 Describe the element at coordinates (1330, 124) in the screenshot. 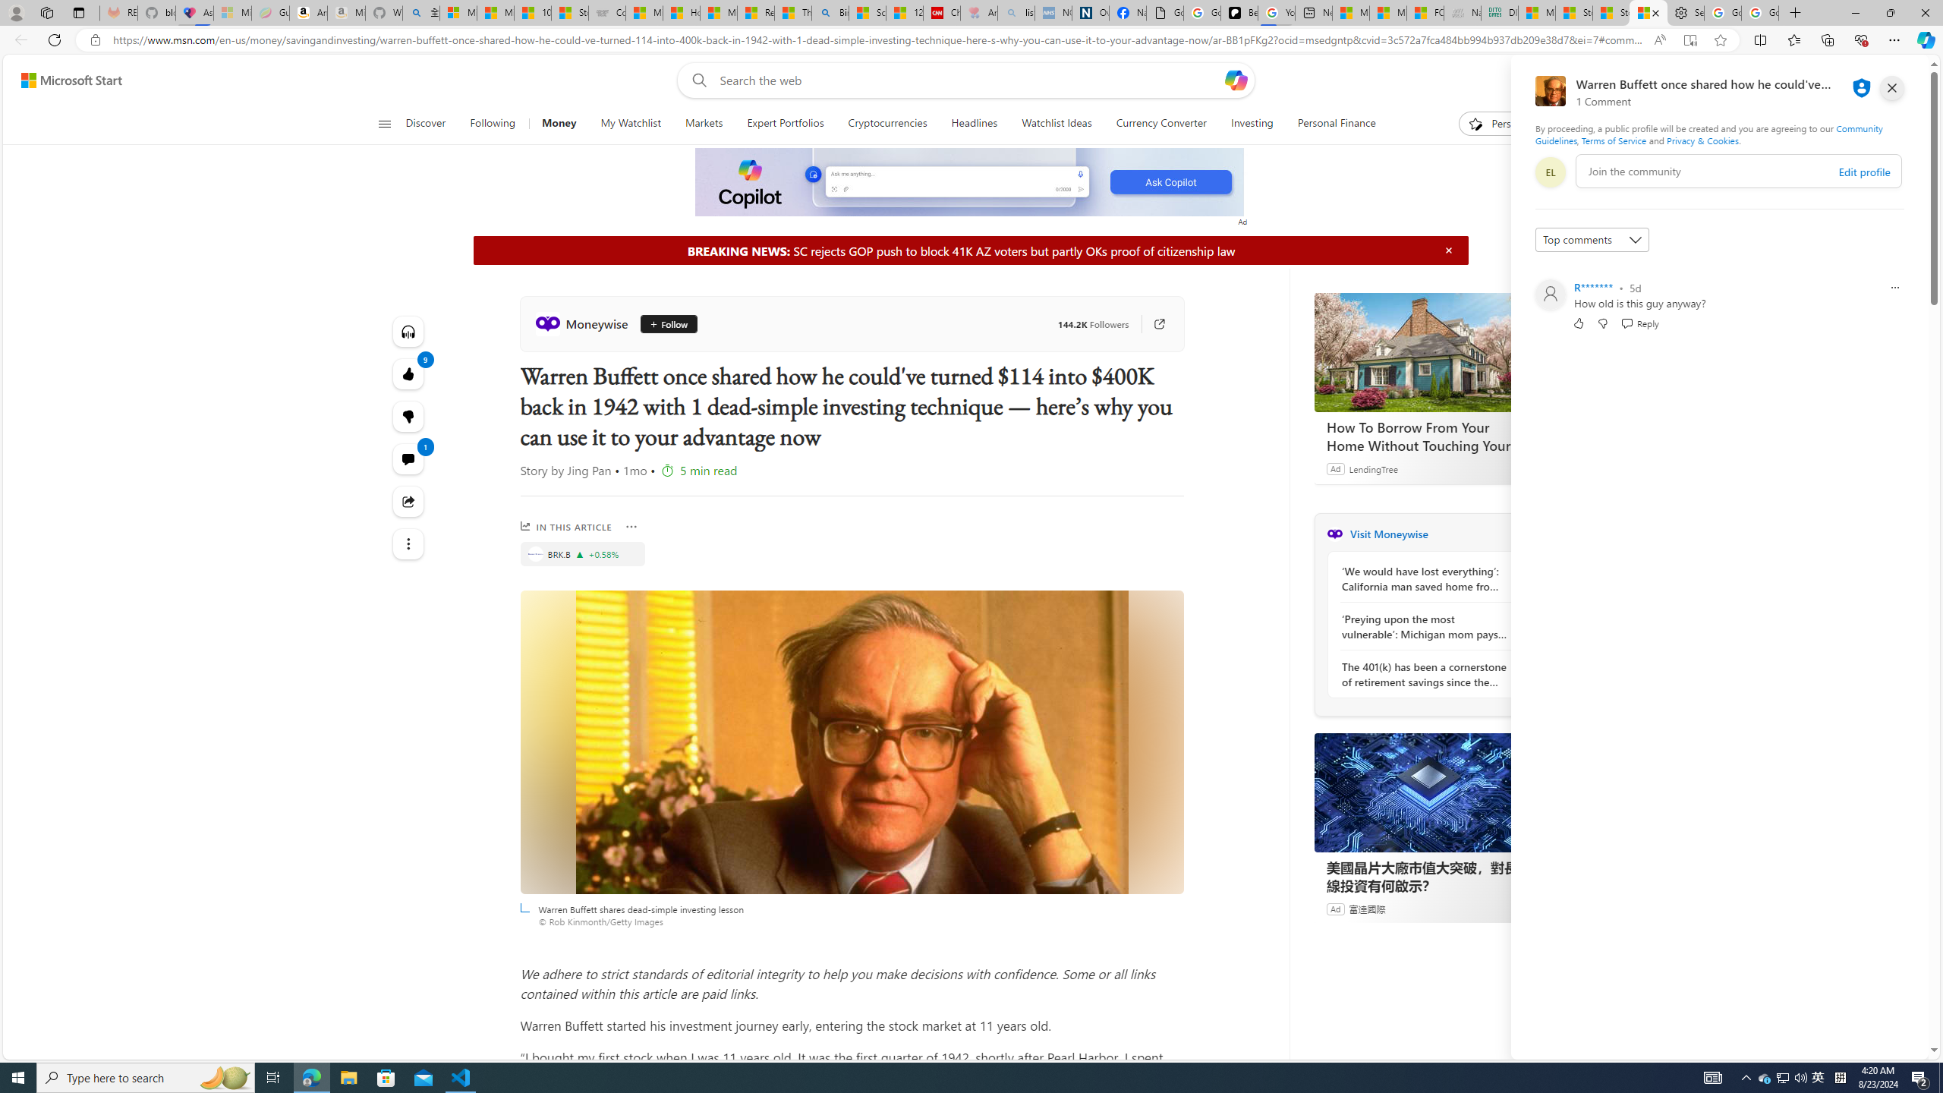

I see `Personal Finance` at that location.